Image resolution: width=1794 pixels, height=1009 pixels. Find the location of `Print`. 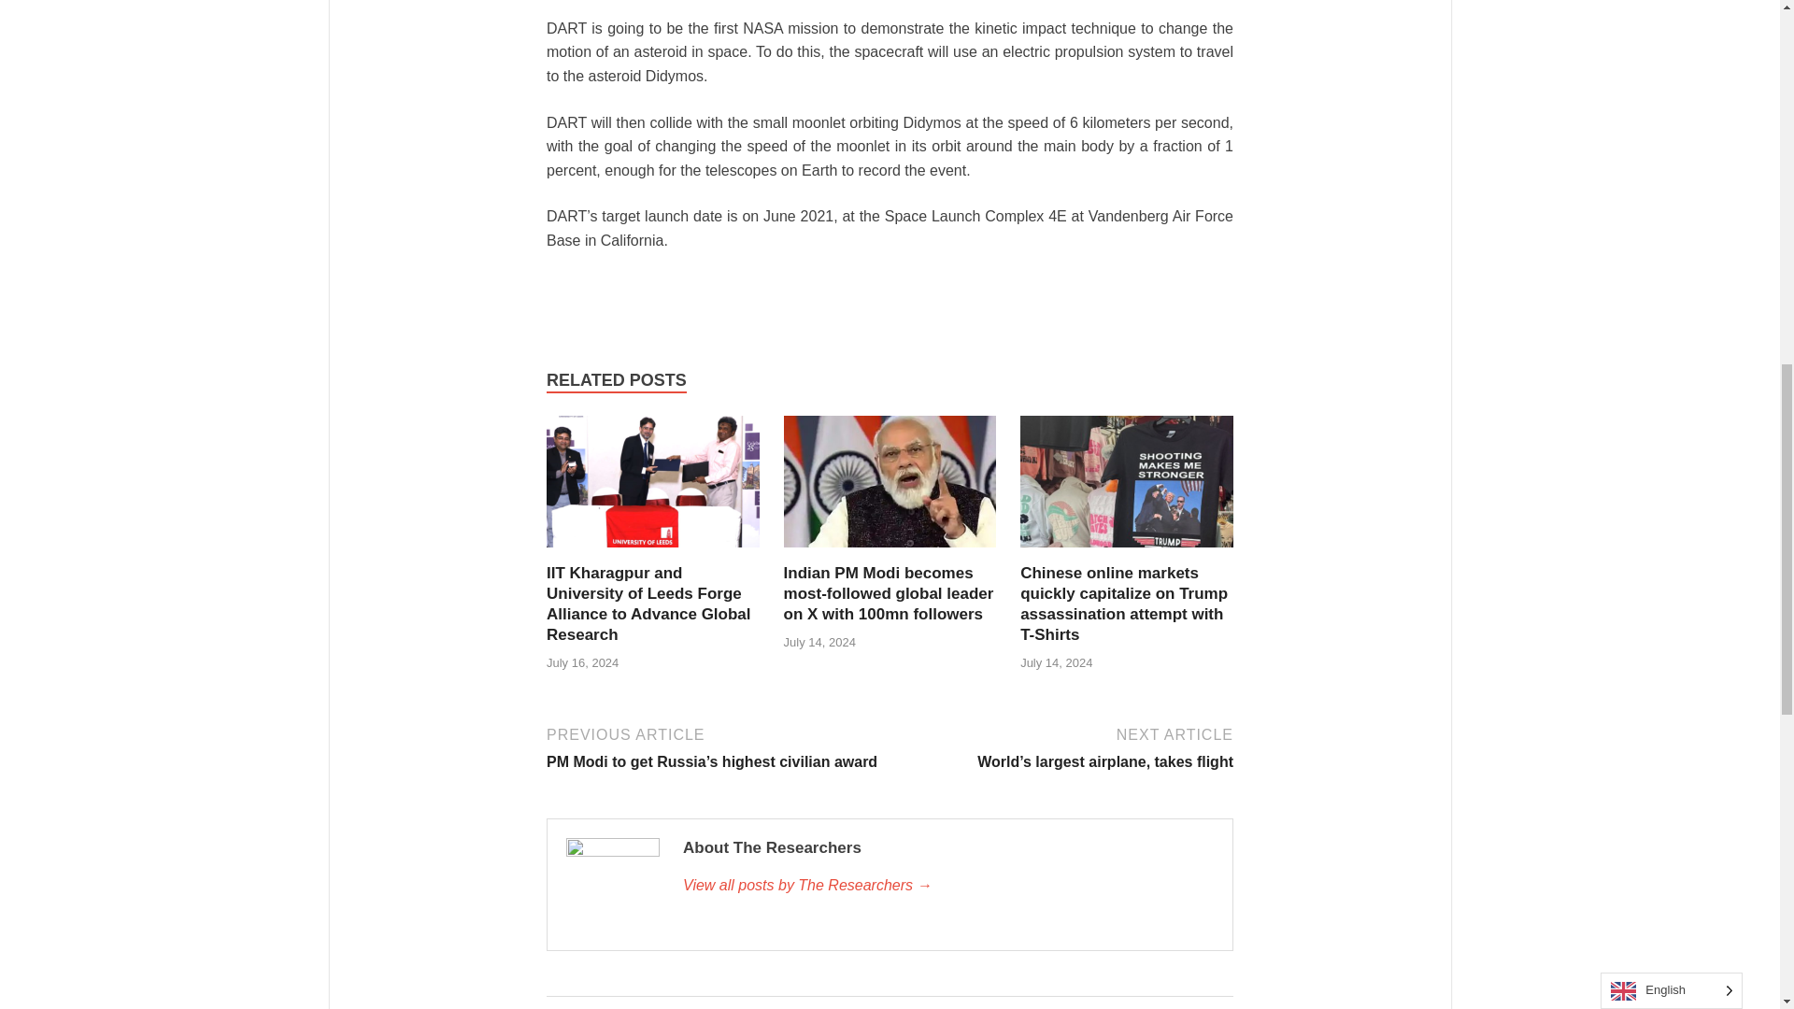

Print is located at coordinates (565, 291).